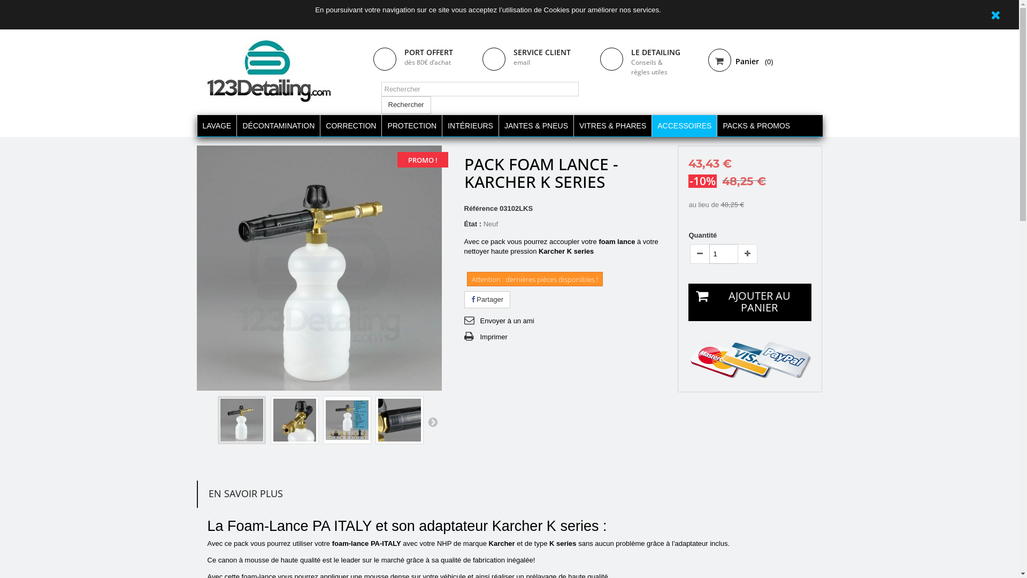  What do you see at coordinates (319, 268) in the screenshot?
I see `pack FOAM LANCE - KARCHER K Series` at bounding box center [319, 268].